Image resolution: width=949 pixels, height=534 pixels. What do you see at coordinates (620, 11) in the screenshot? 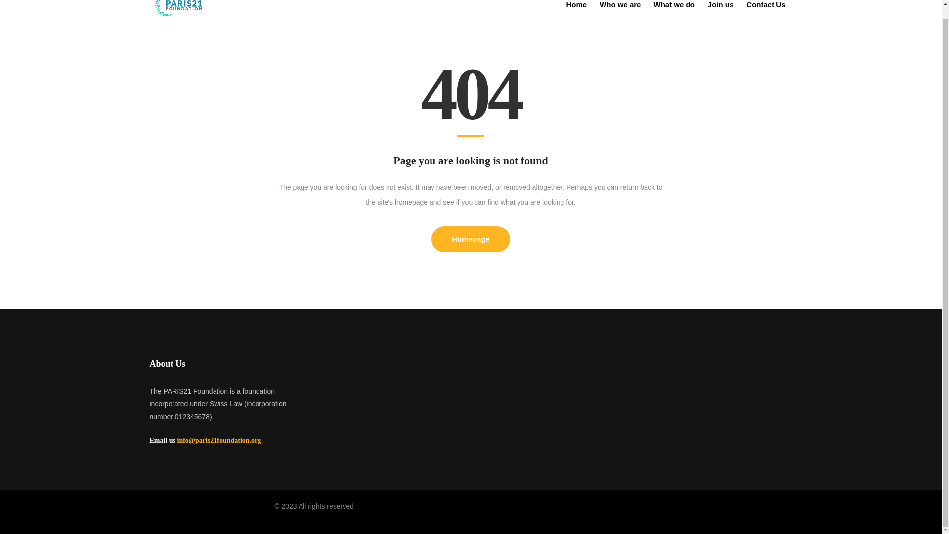
I see `Who we are` at bounding box center [620, 11].